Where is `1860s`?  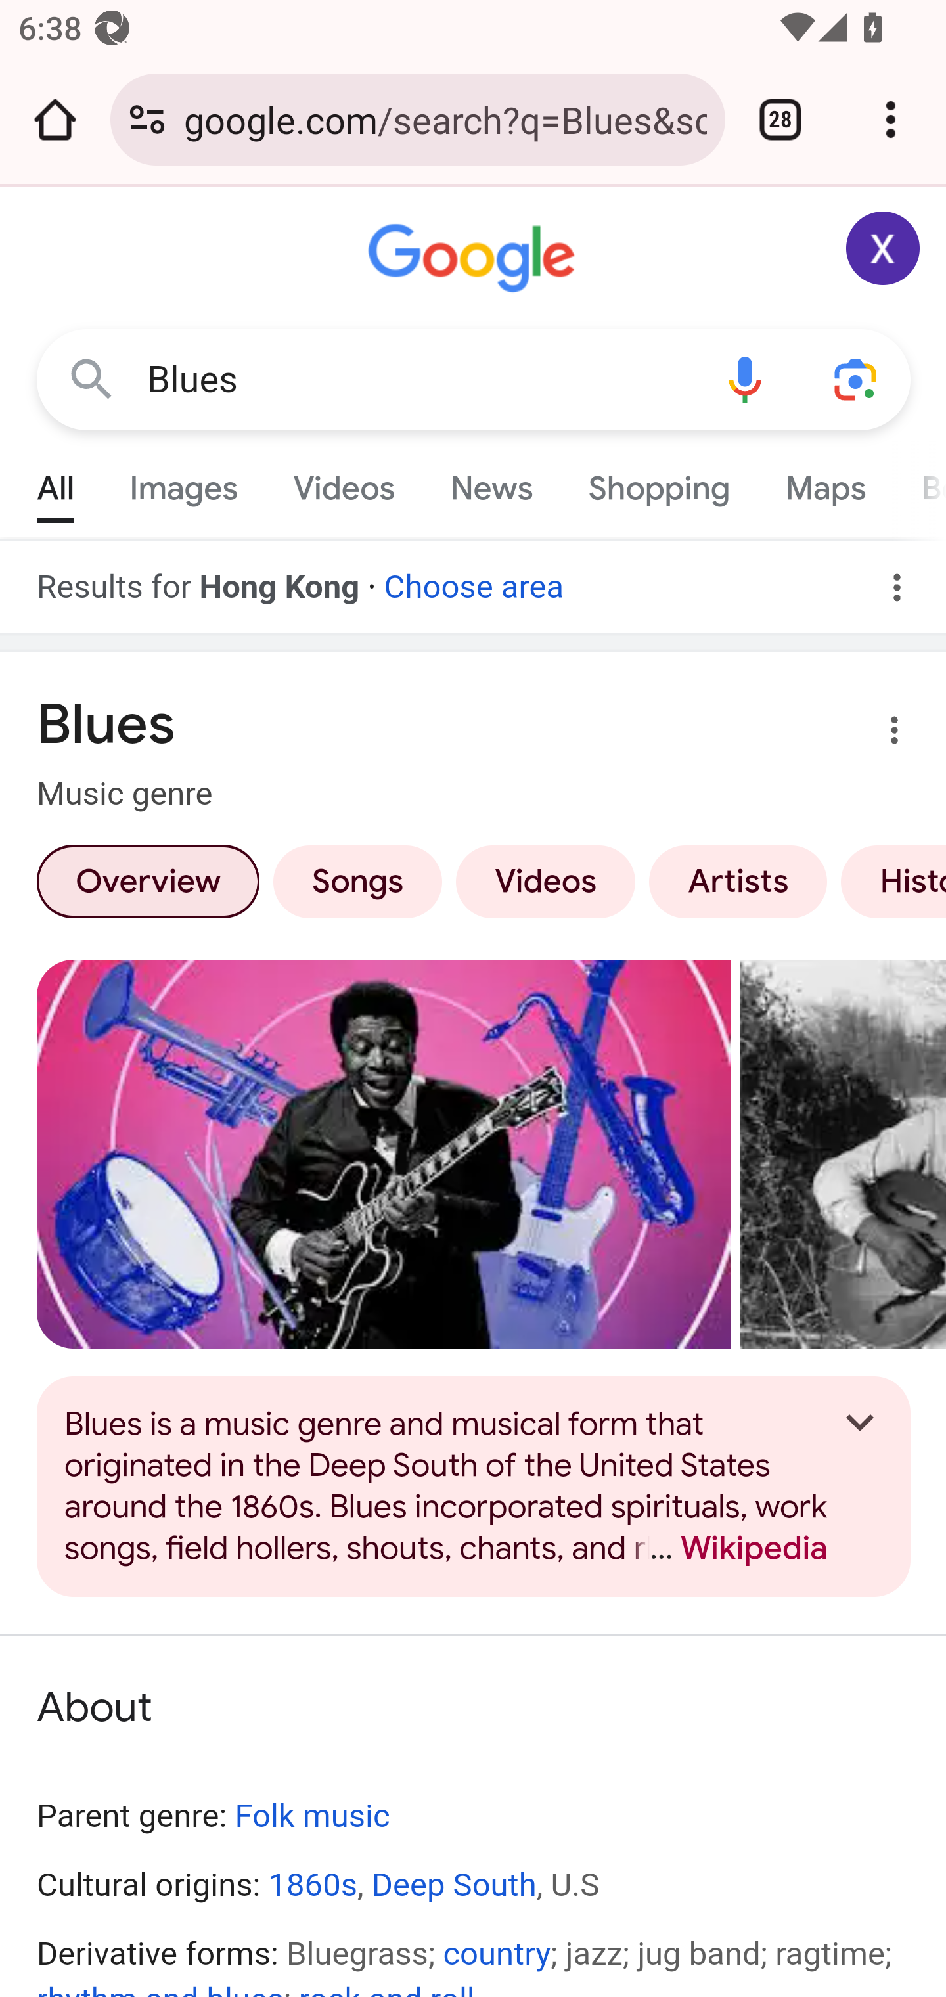
1860s is located at coordinates (313, 1884).